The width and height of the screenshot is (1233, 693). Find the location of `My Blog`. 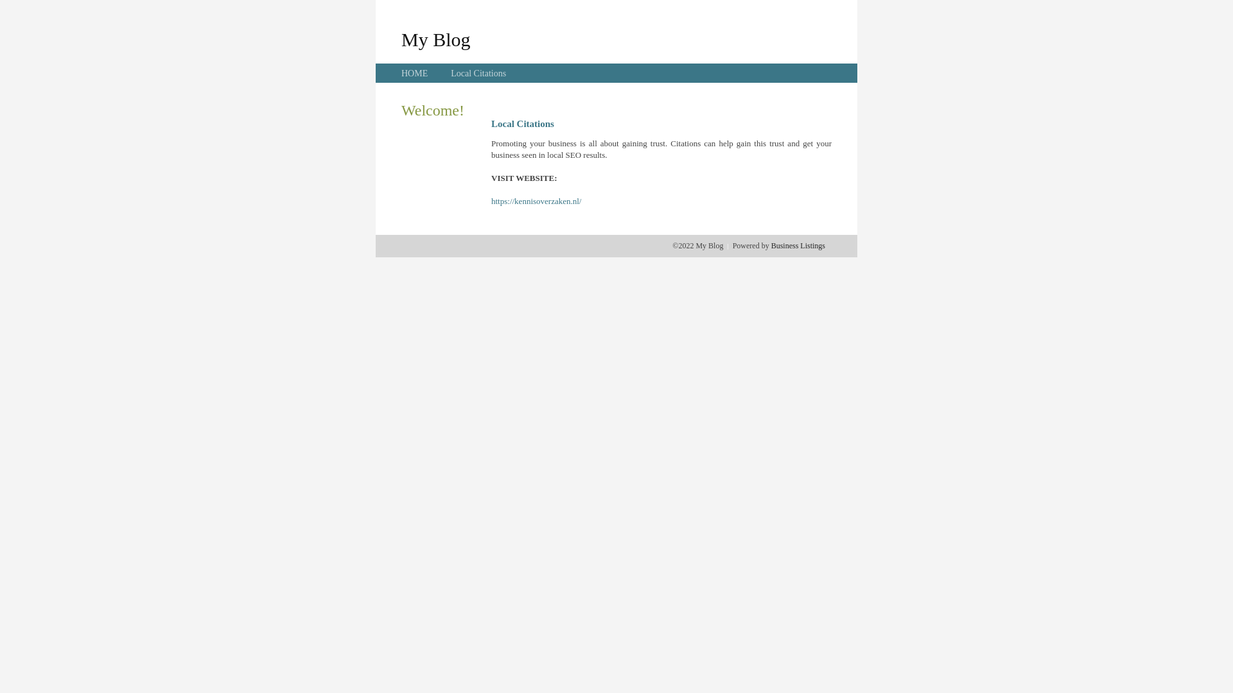

My Blog is located at coordinates (436, 39).